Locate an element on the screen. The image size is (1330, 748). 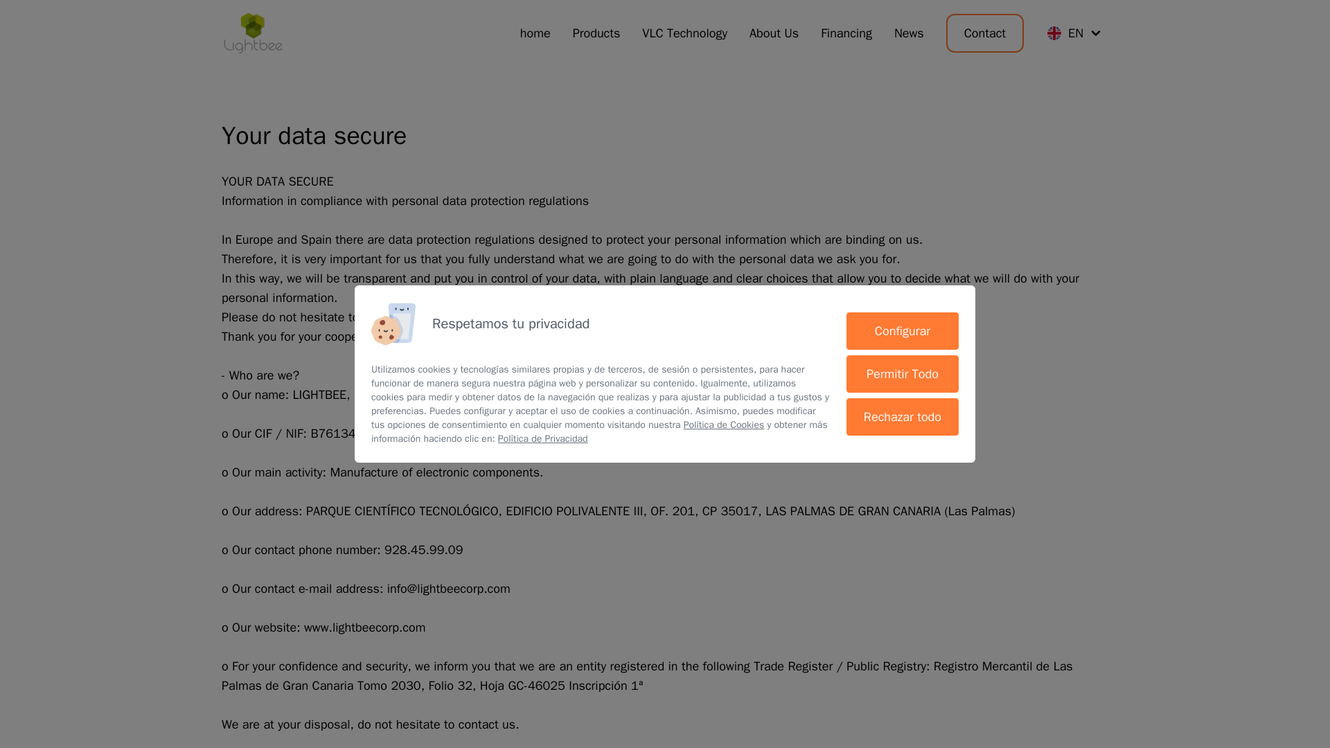
About Us is located at coordinates (774, 33).